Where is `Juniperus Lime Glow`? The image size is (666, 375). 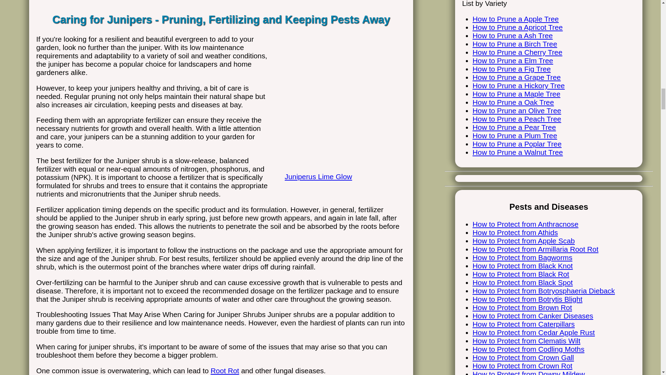 Juniperus Lime Glow is located at coordinates (342, 169).